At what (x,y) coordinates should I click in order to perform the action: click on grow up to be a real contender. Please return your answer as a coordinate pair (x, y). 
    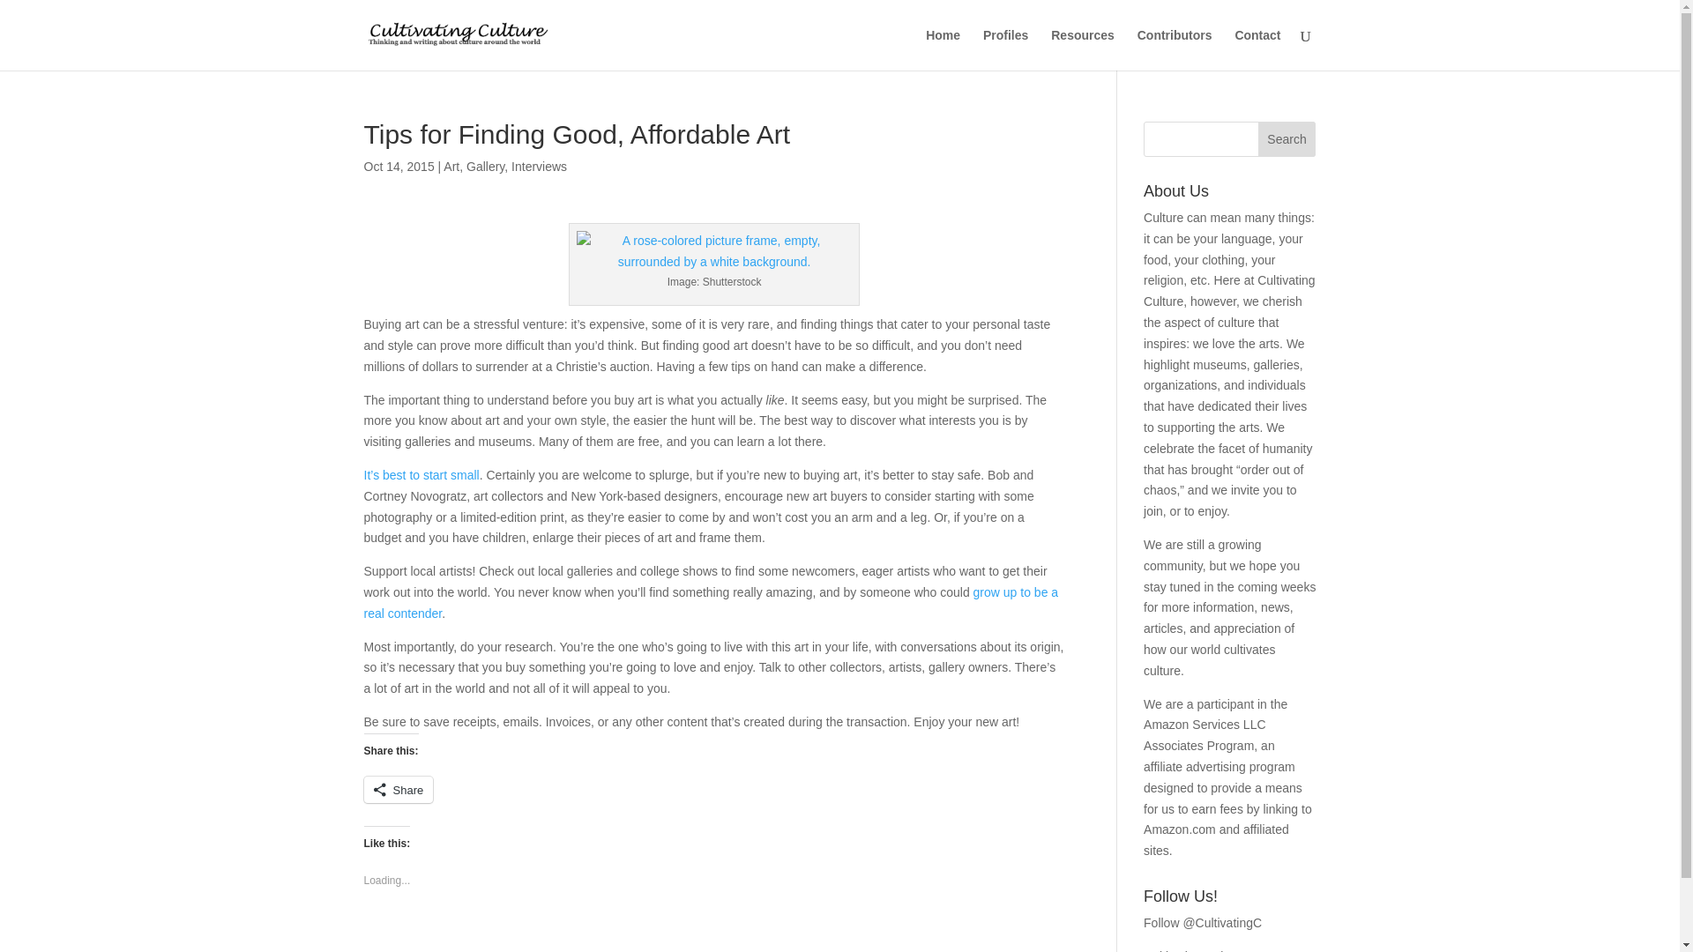
    Looking at the image, I should click on (711, 603).